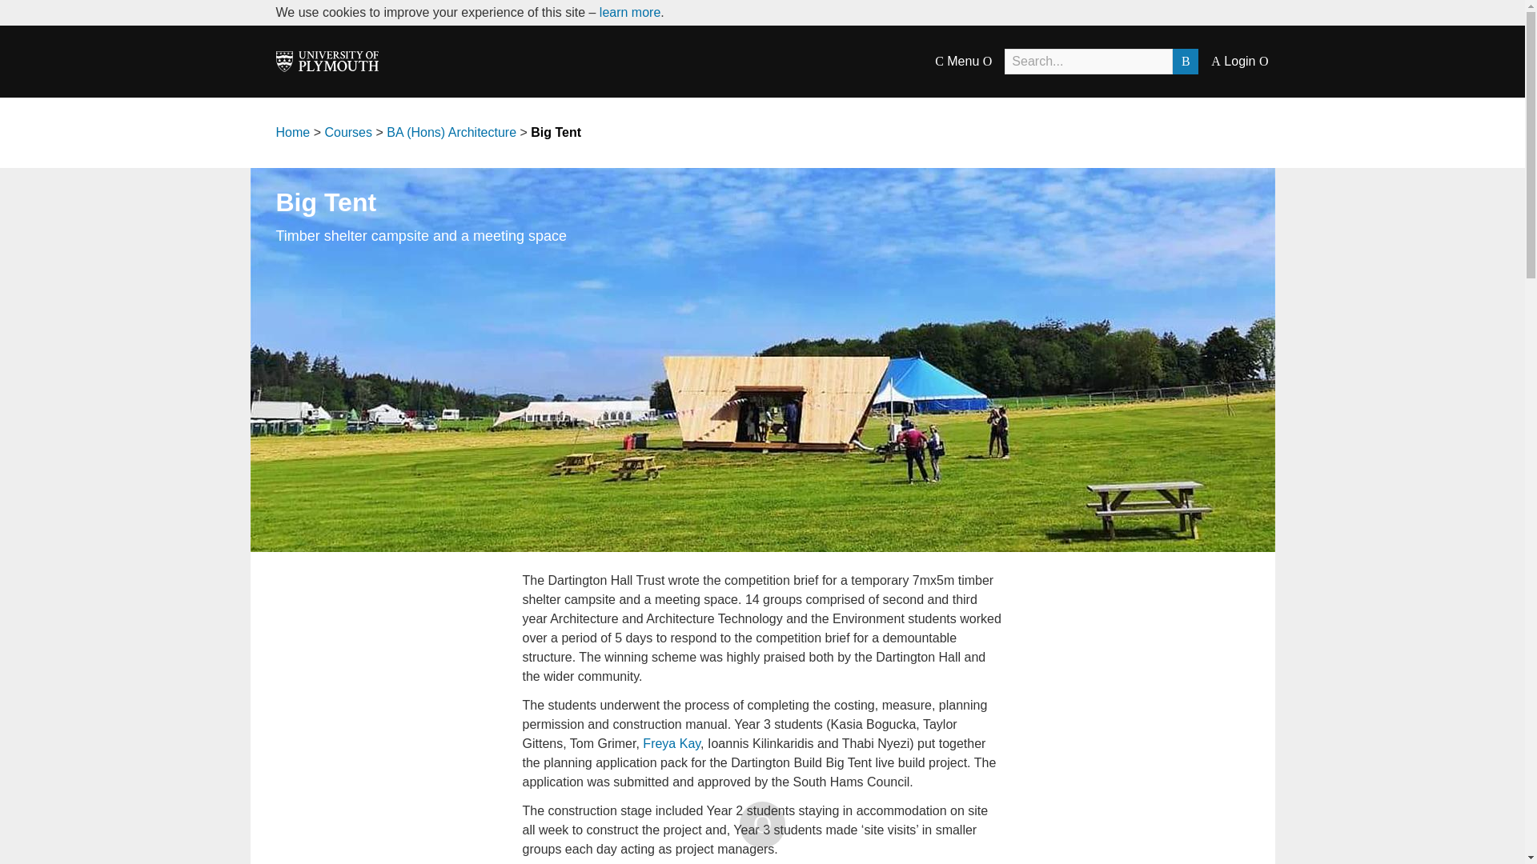 The height and width of the screenshot is (864, 1537). Describe the element at coordinates (629, 11) in the screenshot. I see `learn more` at that location.